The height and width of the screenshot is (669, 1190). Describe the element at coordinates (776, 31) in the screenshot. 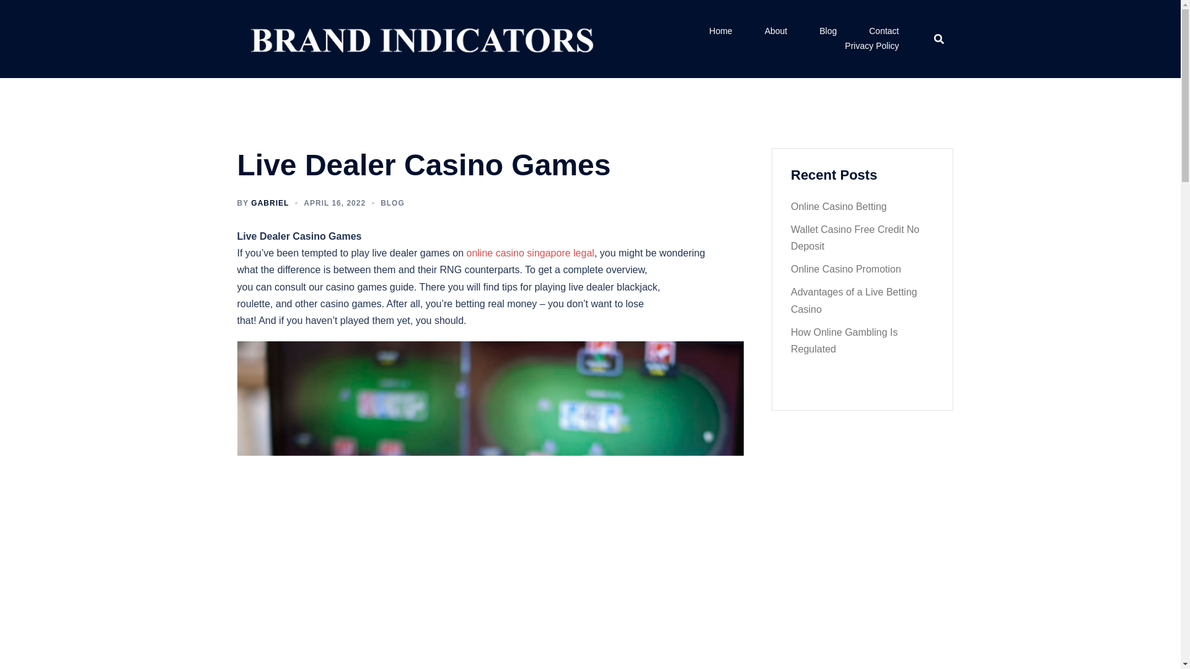

I see `About` at that location.